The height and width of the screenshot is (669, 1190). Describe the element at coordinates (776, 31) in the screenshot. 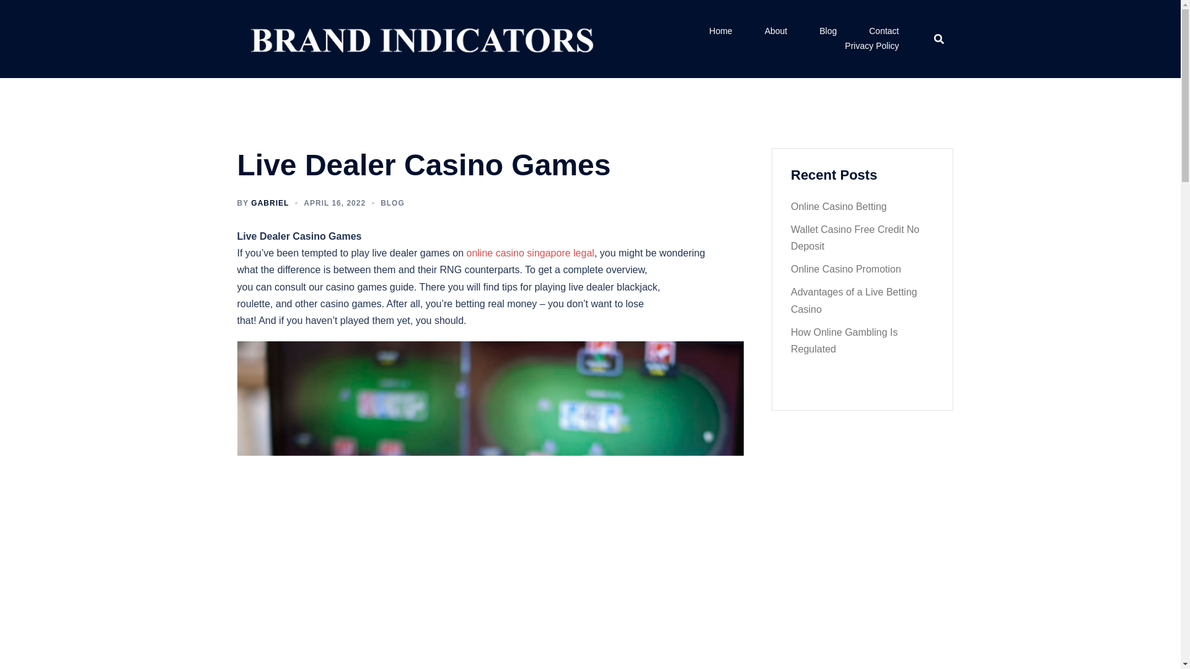

I see `About` at that location.